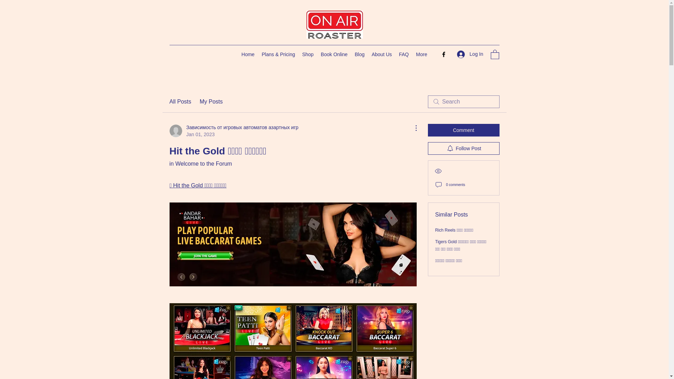 This screenshot has height=379, width=674. Describe the element at coordinates (403, 54) in the screenshot. I see `FAQ` at that location.